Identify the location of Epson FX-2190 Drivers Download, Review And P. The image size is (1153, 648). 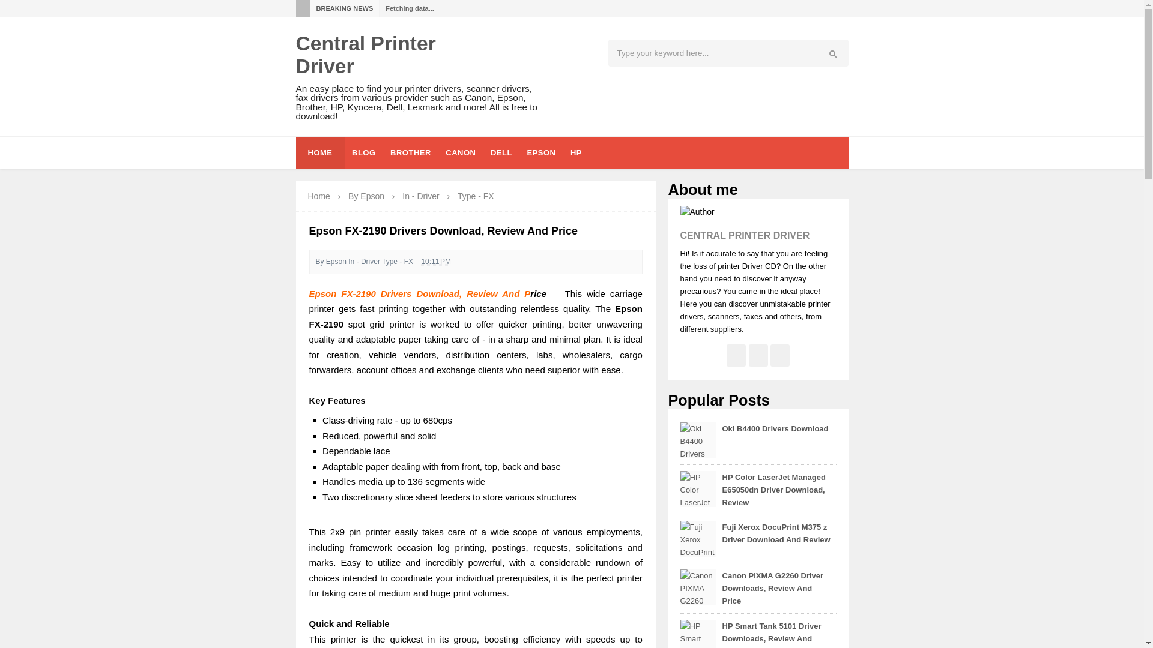
(419, 293).